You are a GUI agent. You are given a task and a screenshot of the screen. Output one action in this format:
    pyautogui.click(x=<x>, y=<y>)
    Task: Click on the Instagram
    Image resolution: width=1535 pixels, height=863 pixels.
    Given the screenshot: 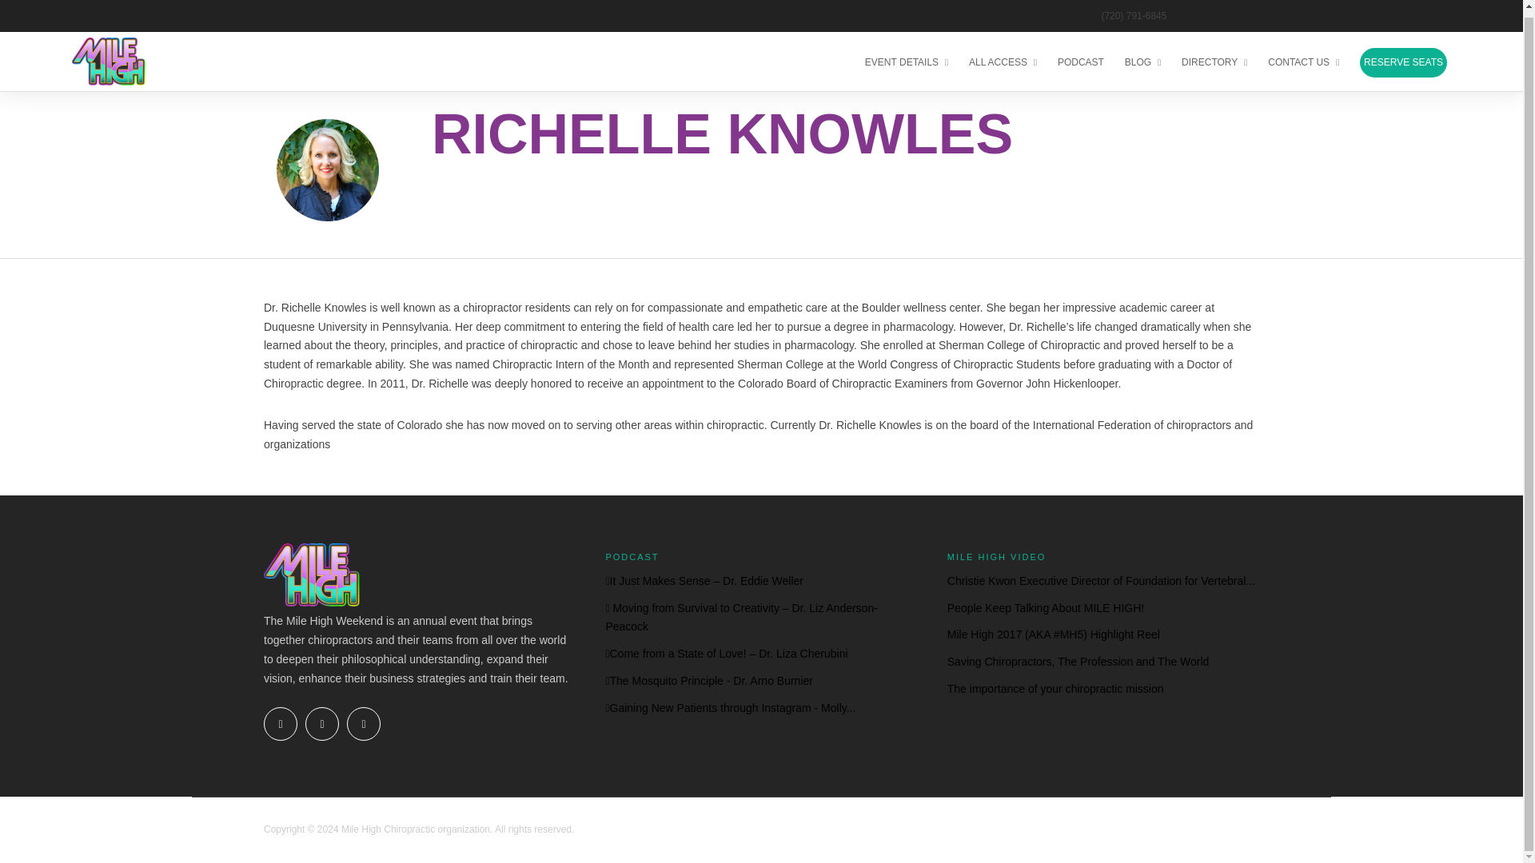 What is the action you would take?
    pyautogui.click(x=363, y=723)
    